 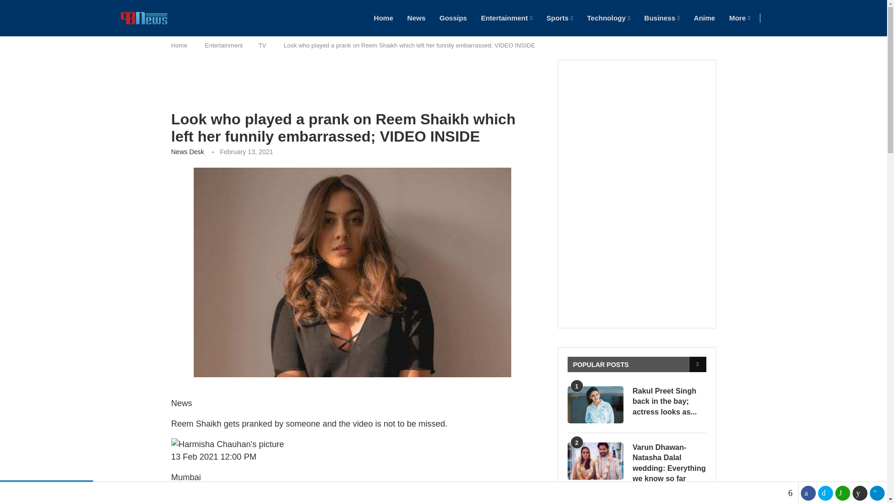 I want to click on Advertisement, so click(x=352, y=85).